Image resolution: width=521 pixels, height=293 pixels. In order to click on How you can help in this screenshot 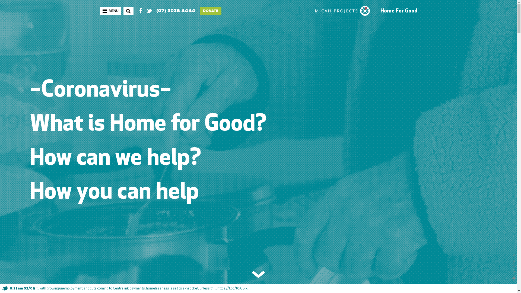, I will do `click(115, 193)`.